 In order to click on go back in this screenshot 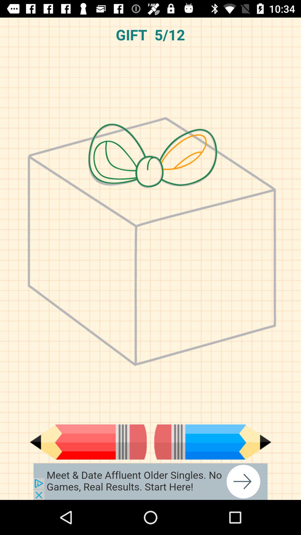, I will do `click(88, 442)`.